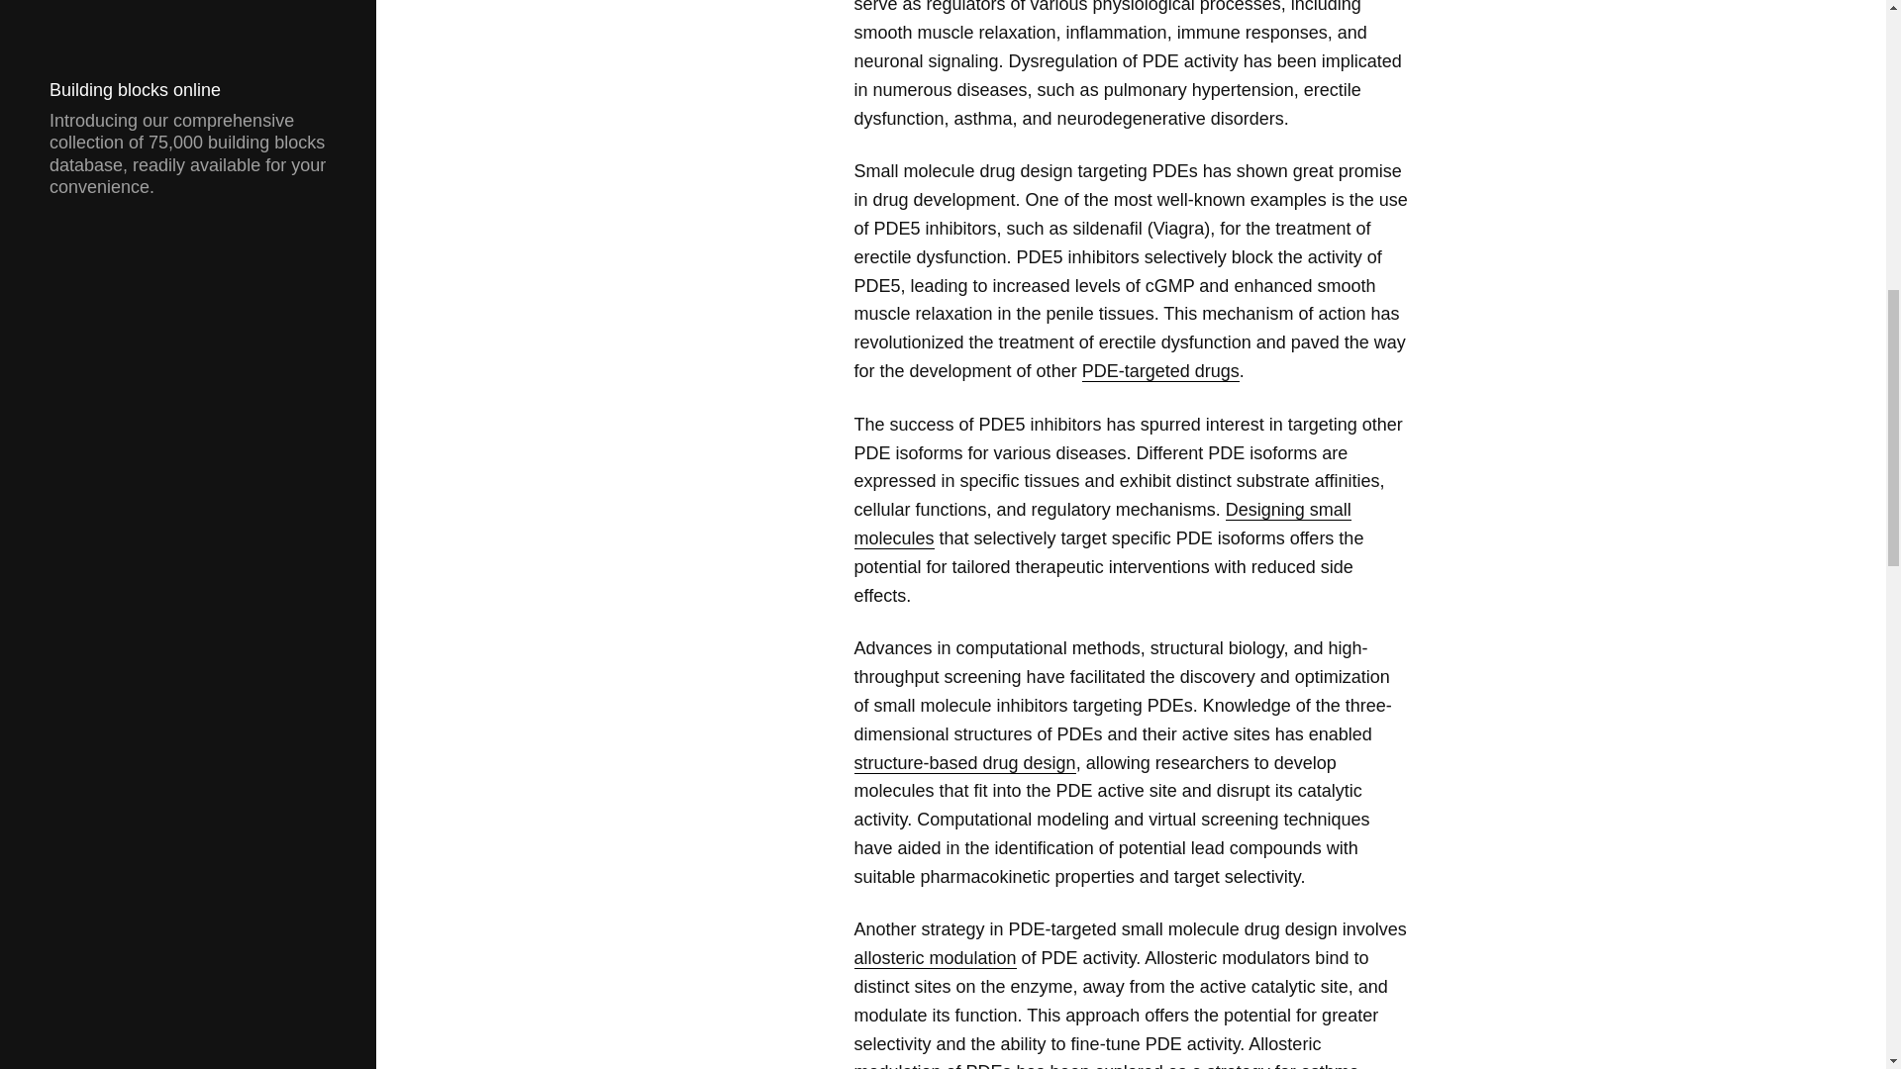 The image size is (1901, 1069). I want to click on Designing small molecules, so click(1101, 525).